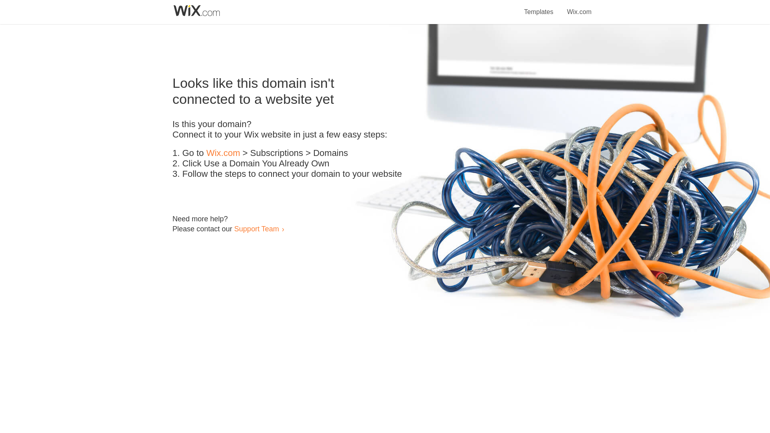  Describe the element at coordinates (256, 229) in the screenshot. I see `Support Team` at that location.